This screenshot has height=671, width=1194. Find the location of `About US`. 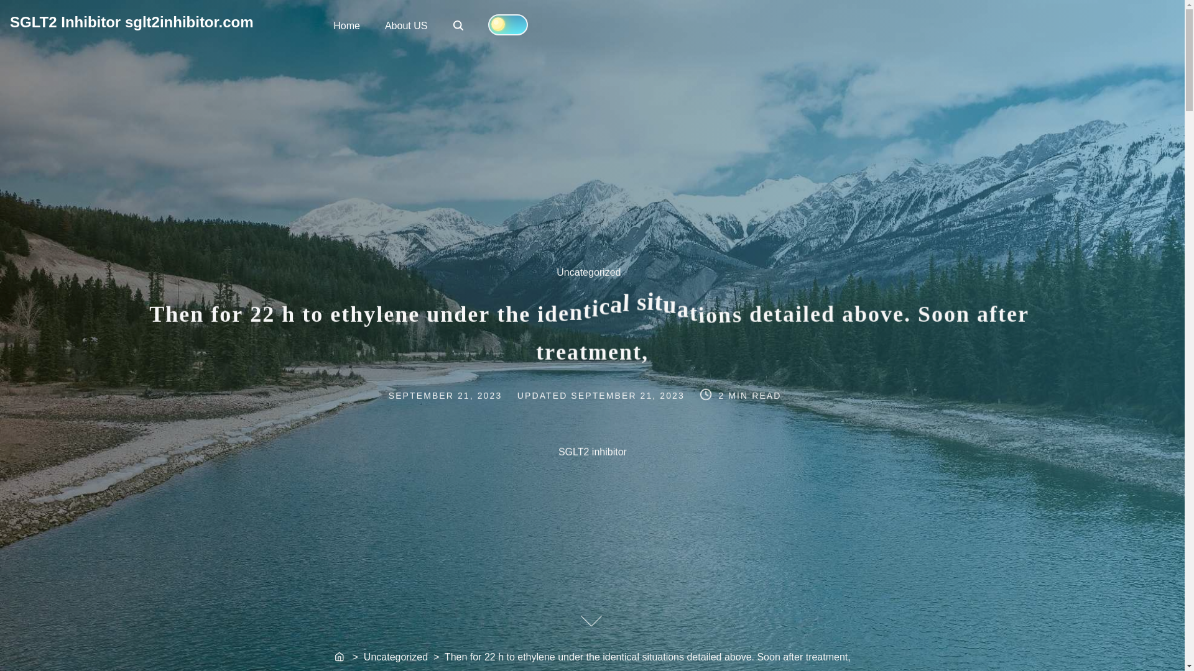

About US is located at coordinates (405, 25).